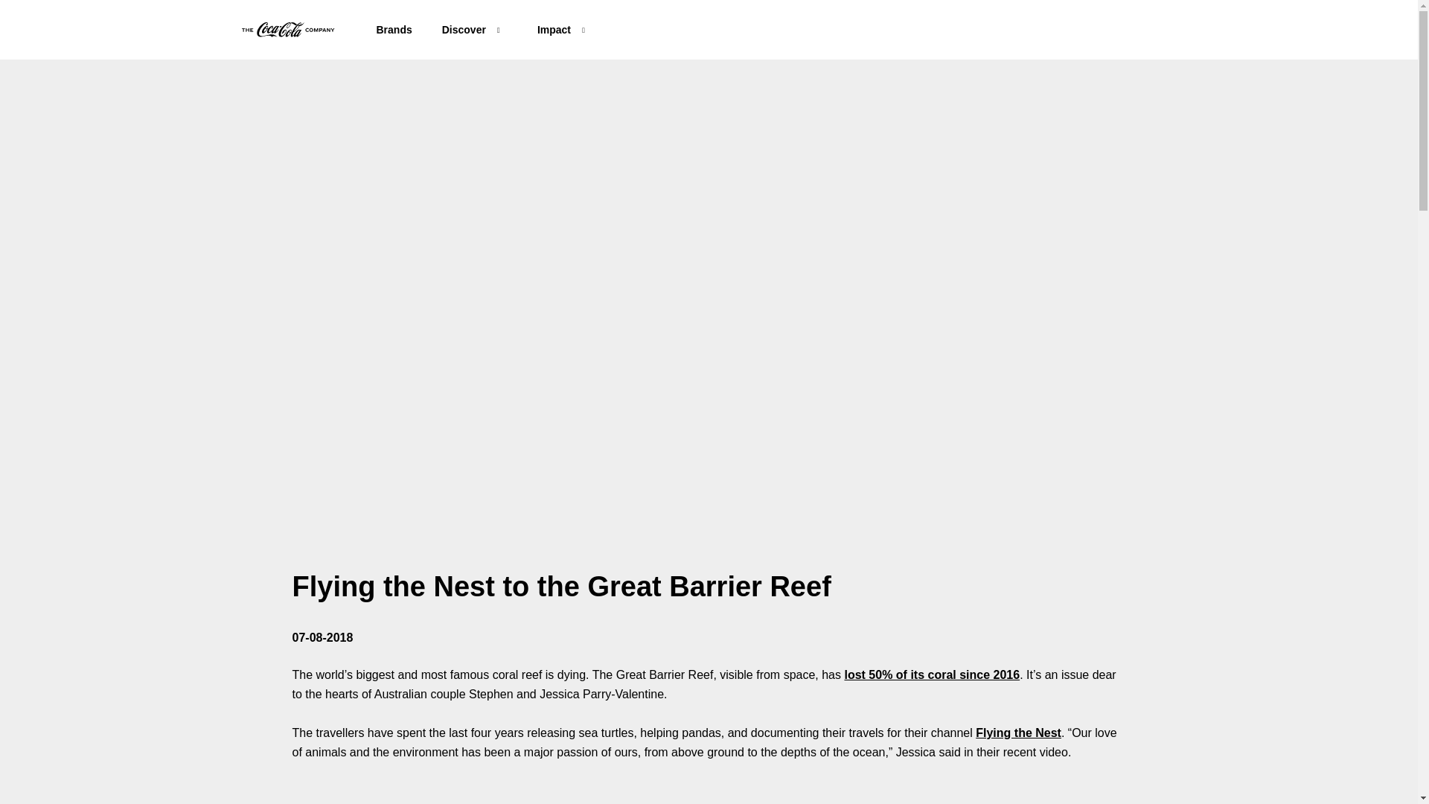 The image size is (1429, 804). Describe the element at coordinates (394, 30) in the screenshot. I see `Brands` at that location.